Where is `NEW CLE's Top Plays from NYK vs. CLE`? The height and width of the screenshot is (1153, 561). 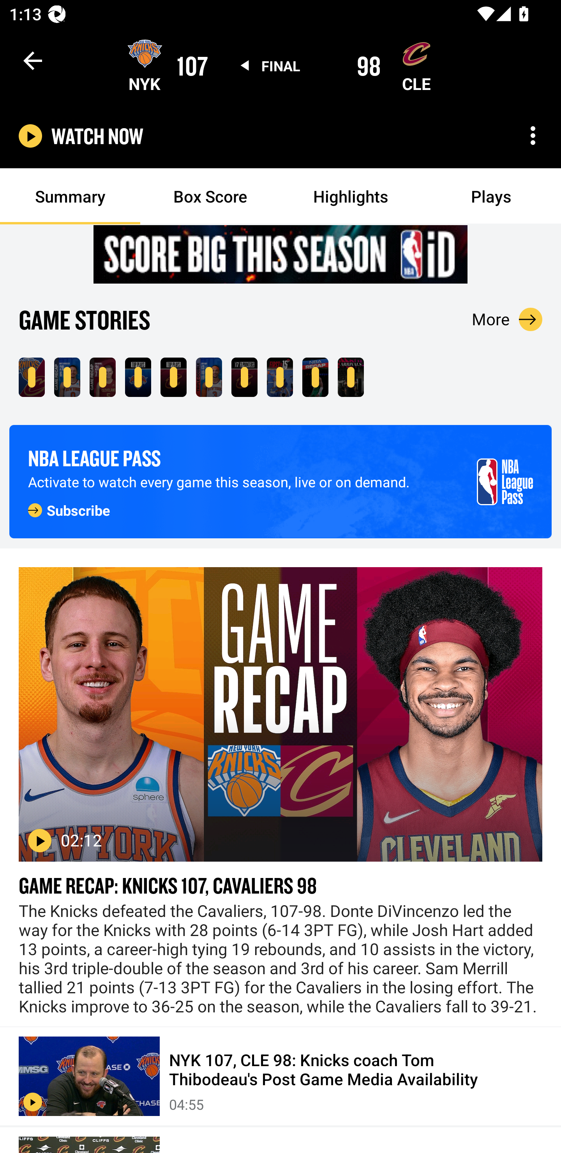
NEW CLE's Top Plays from NYK vs. CLE is located at coordinates (173, 377).